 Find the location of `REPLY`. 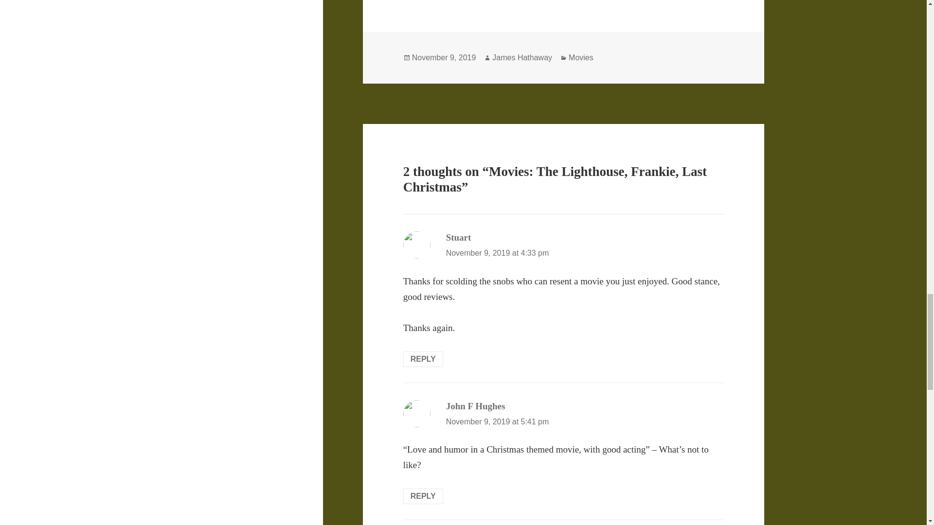

REPLY is located at coordinates (423, 359).